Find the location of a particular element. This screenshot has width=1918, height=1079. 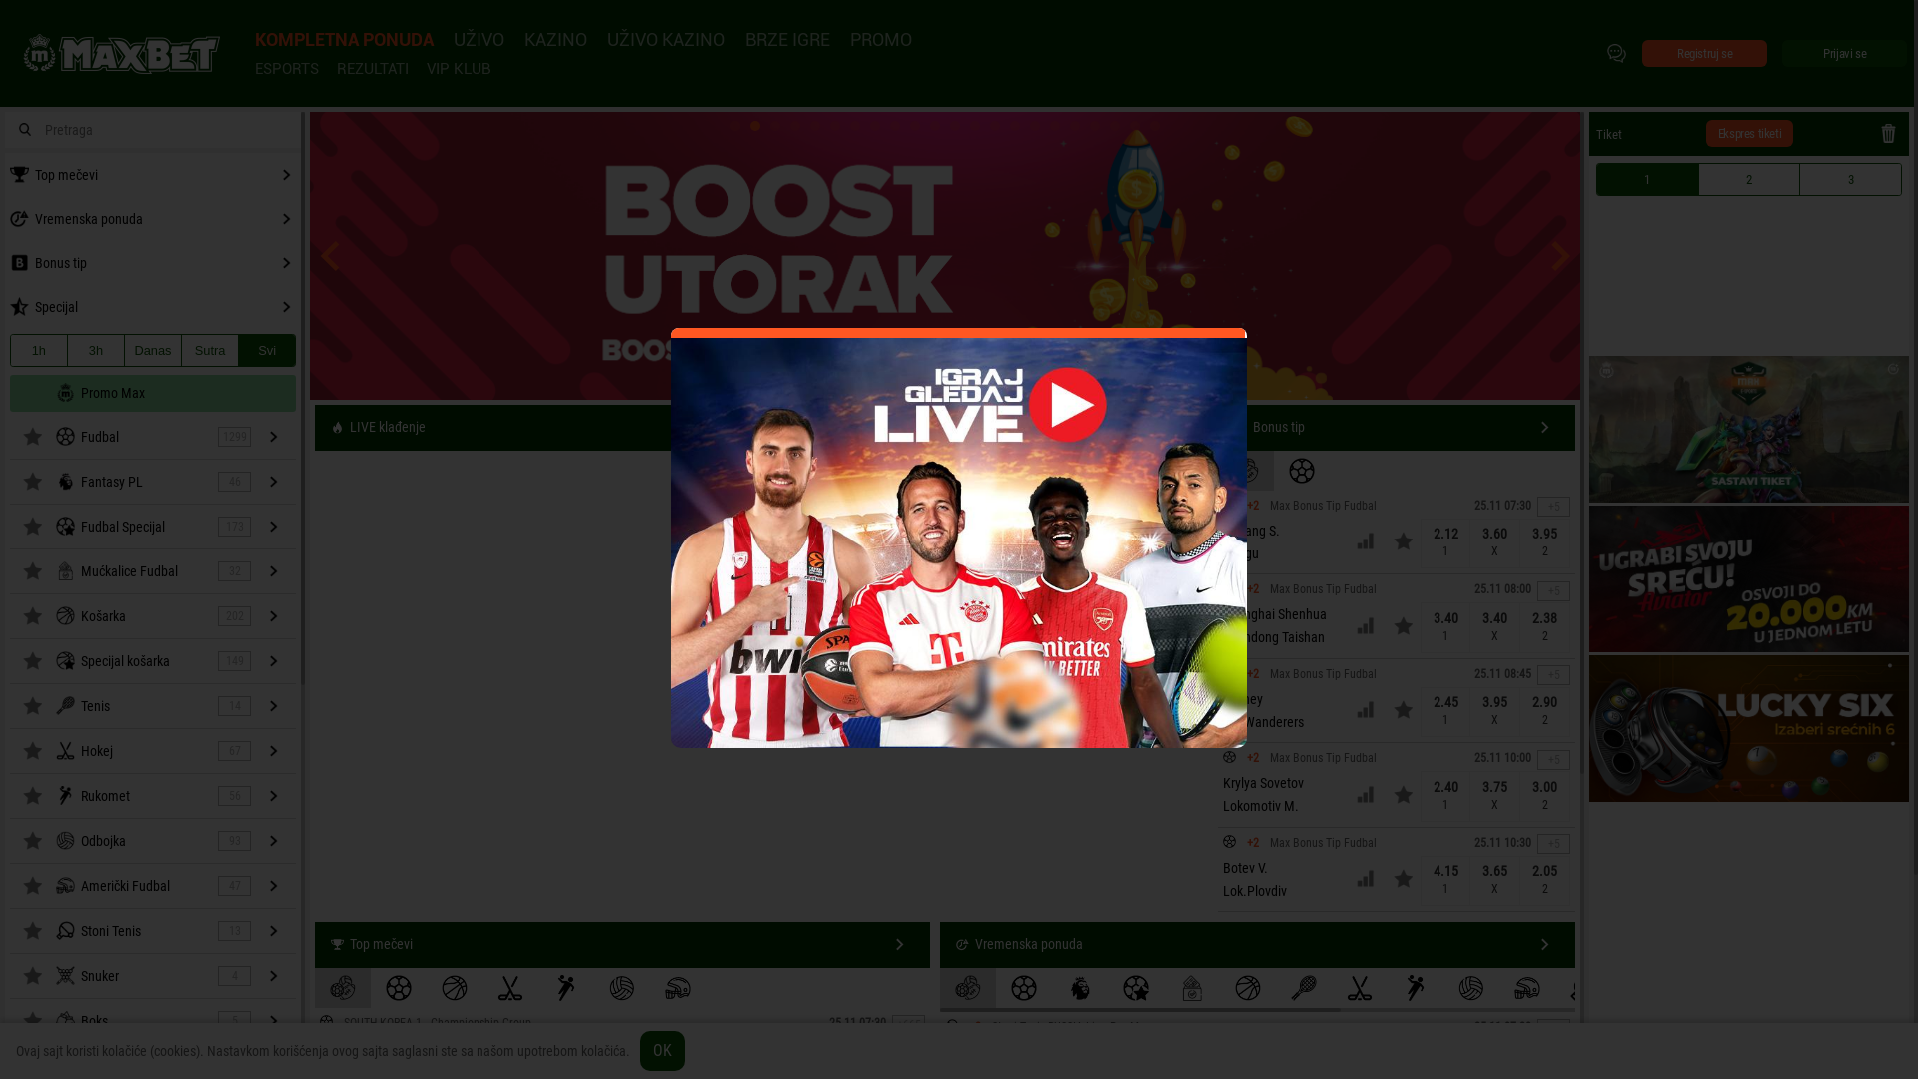

2.45
1 is located at coordinates (1445, 713).